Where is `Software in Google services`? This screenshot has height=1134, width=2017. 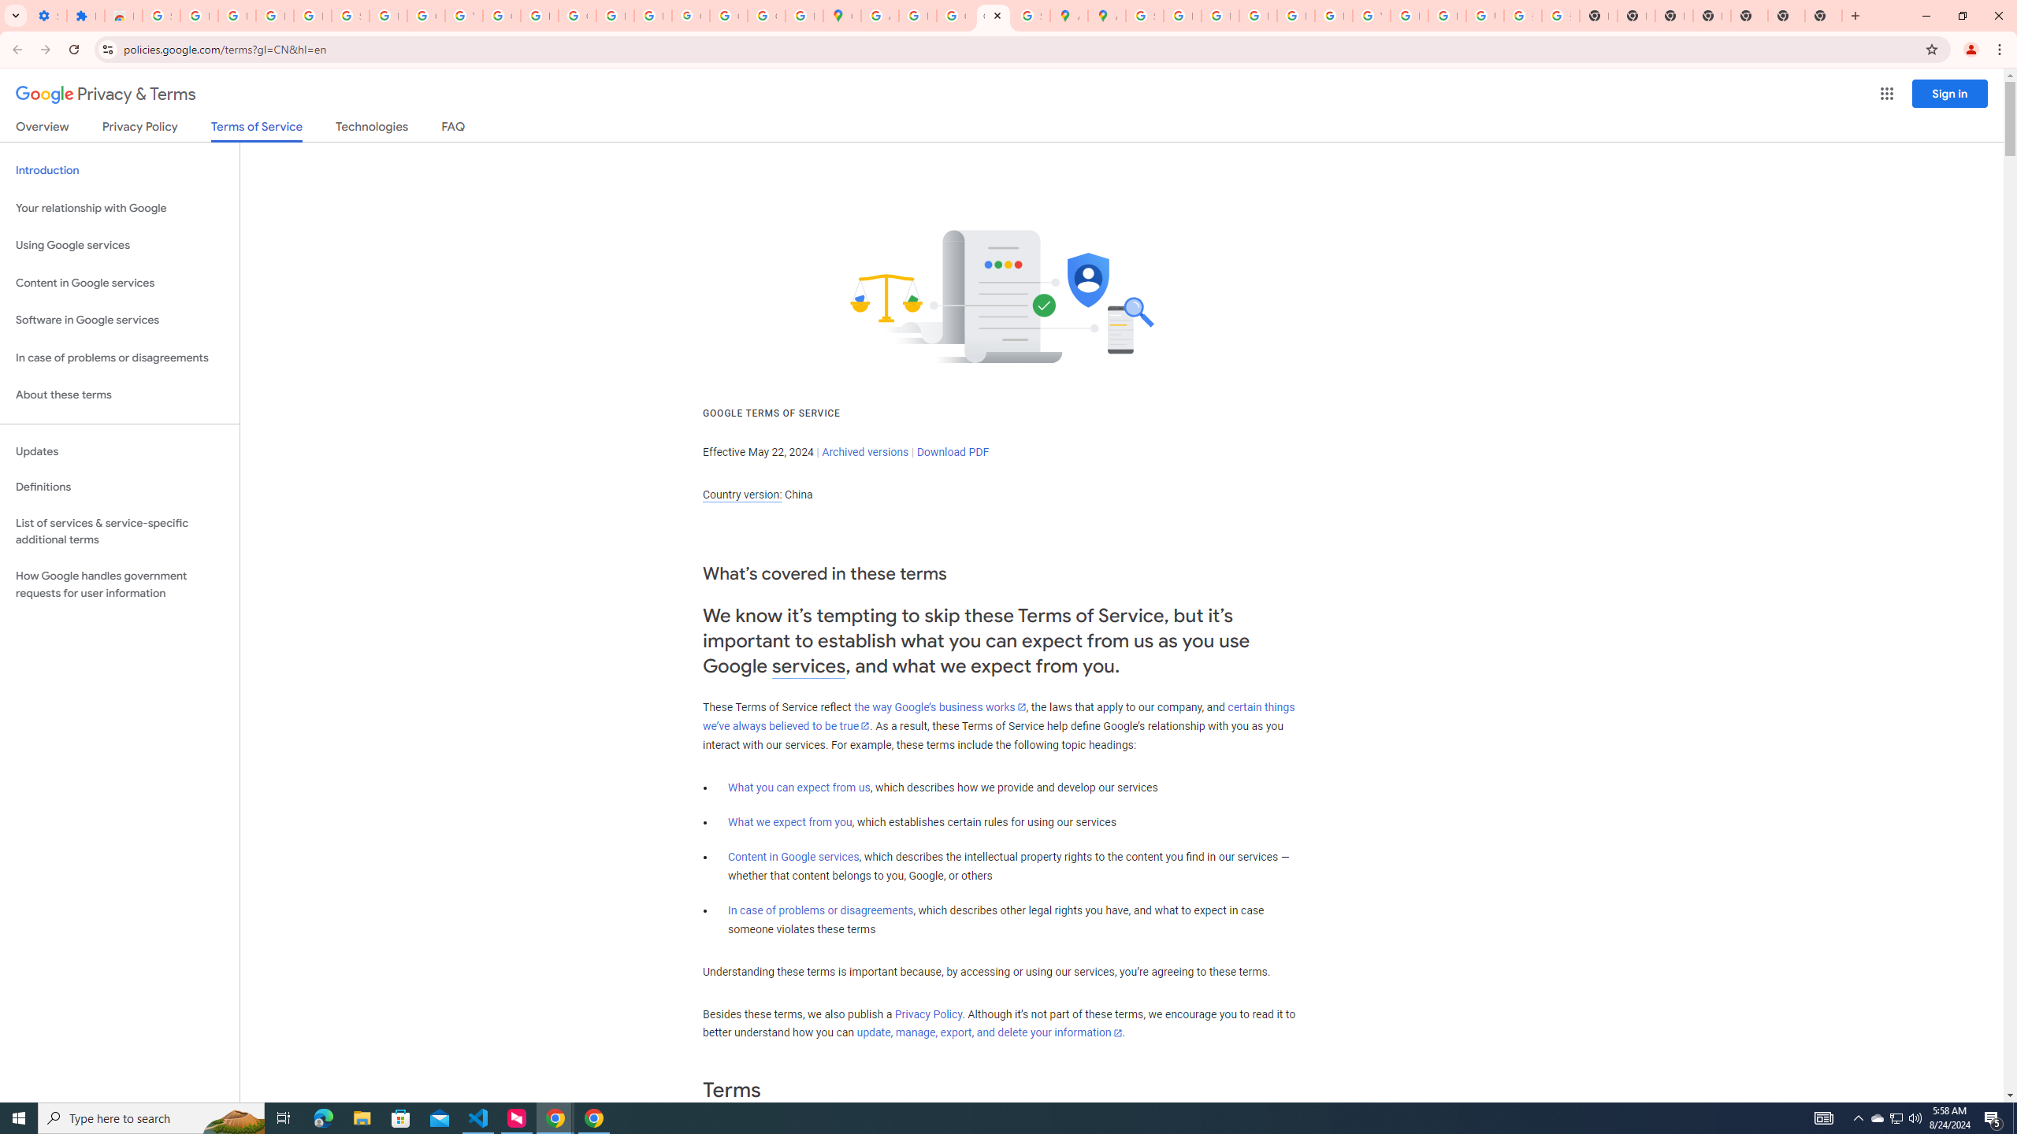
Software in Google services is located at coordinates (120, 320).